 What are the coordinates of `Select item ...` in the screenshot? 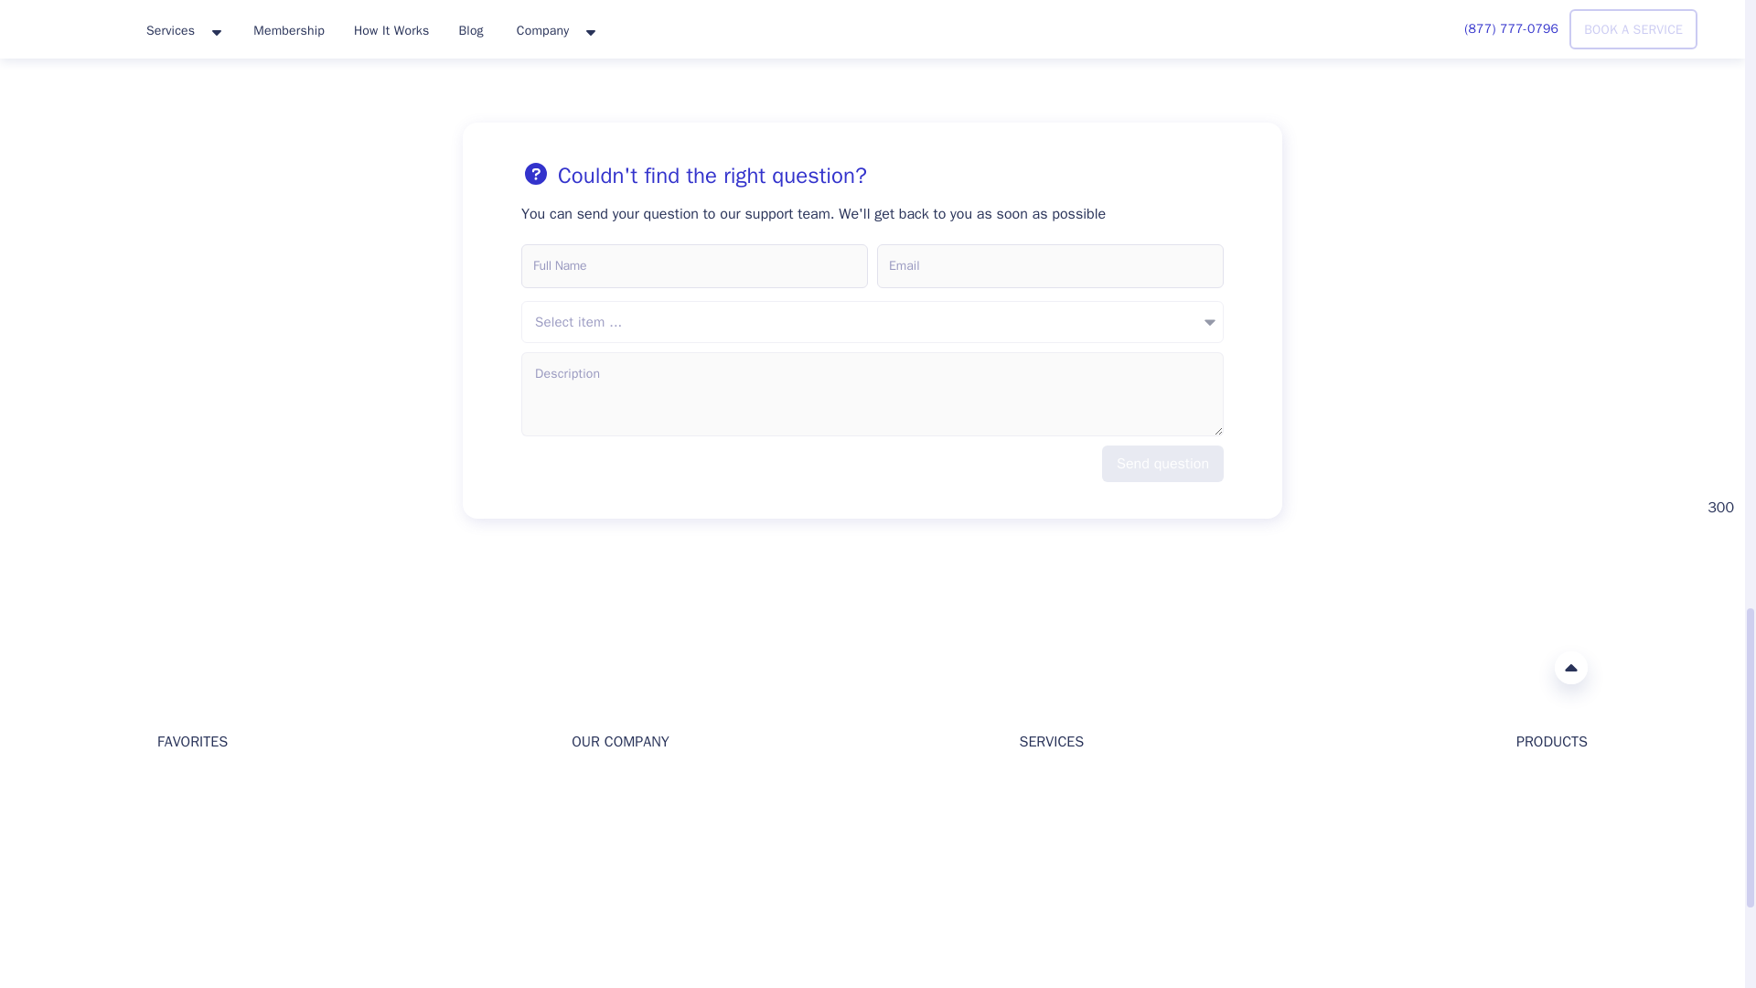 It's located at (873, 322).